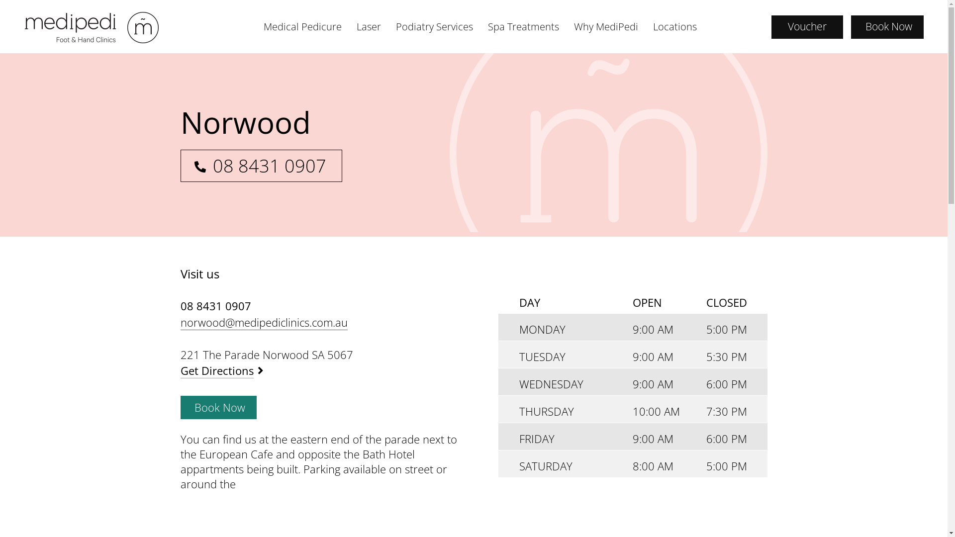  What do you see at coordinates (369, 27) in the screenshot?
I see `Laser` at bounding box center [369, 27].